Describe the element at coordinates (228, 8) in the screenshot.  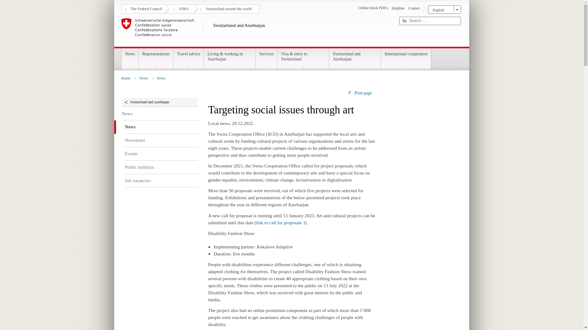
I see `Switzerland around the world` at that location.